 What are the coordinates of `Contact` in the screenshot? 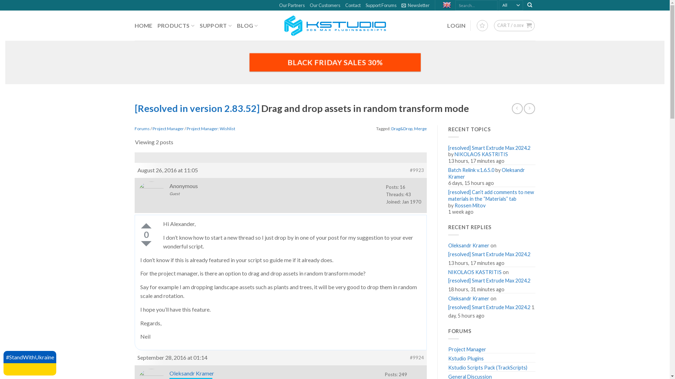 It's located at (353, 5).